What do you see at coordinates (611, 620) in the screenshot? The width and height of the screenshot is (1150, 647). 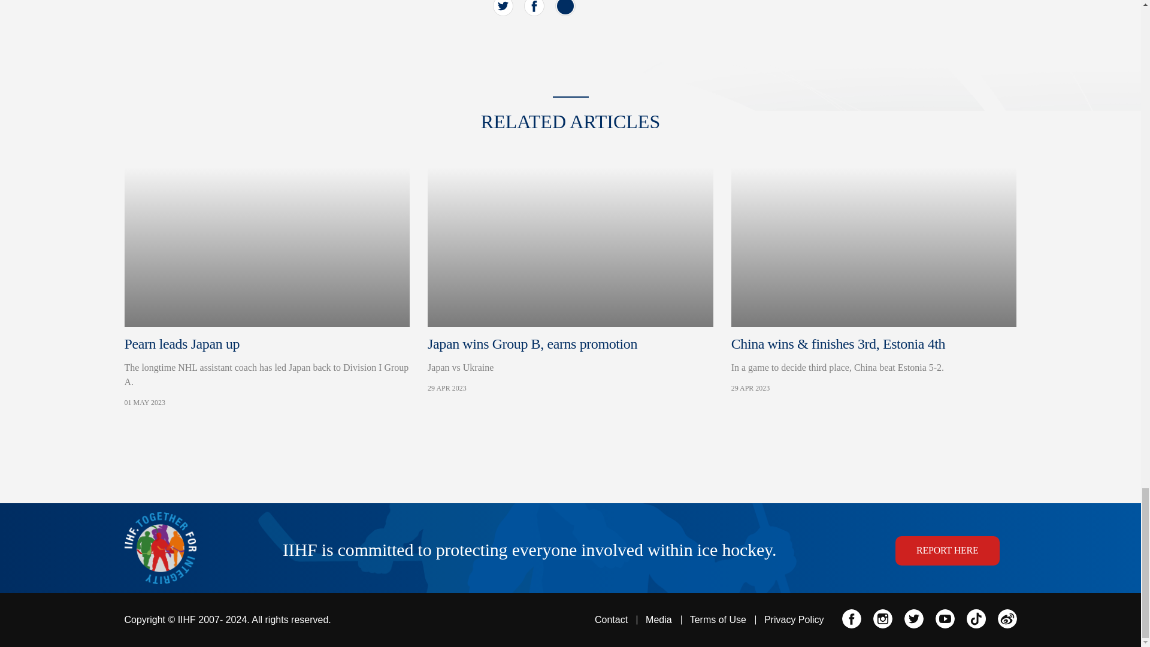 I see `Contact` at bounding box center [611, 620].